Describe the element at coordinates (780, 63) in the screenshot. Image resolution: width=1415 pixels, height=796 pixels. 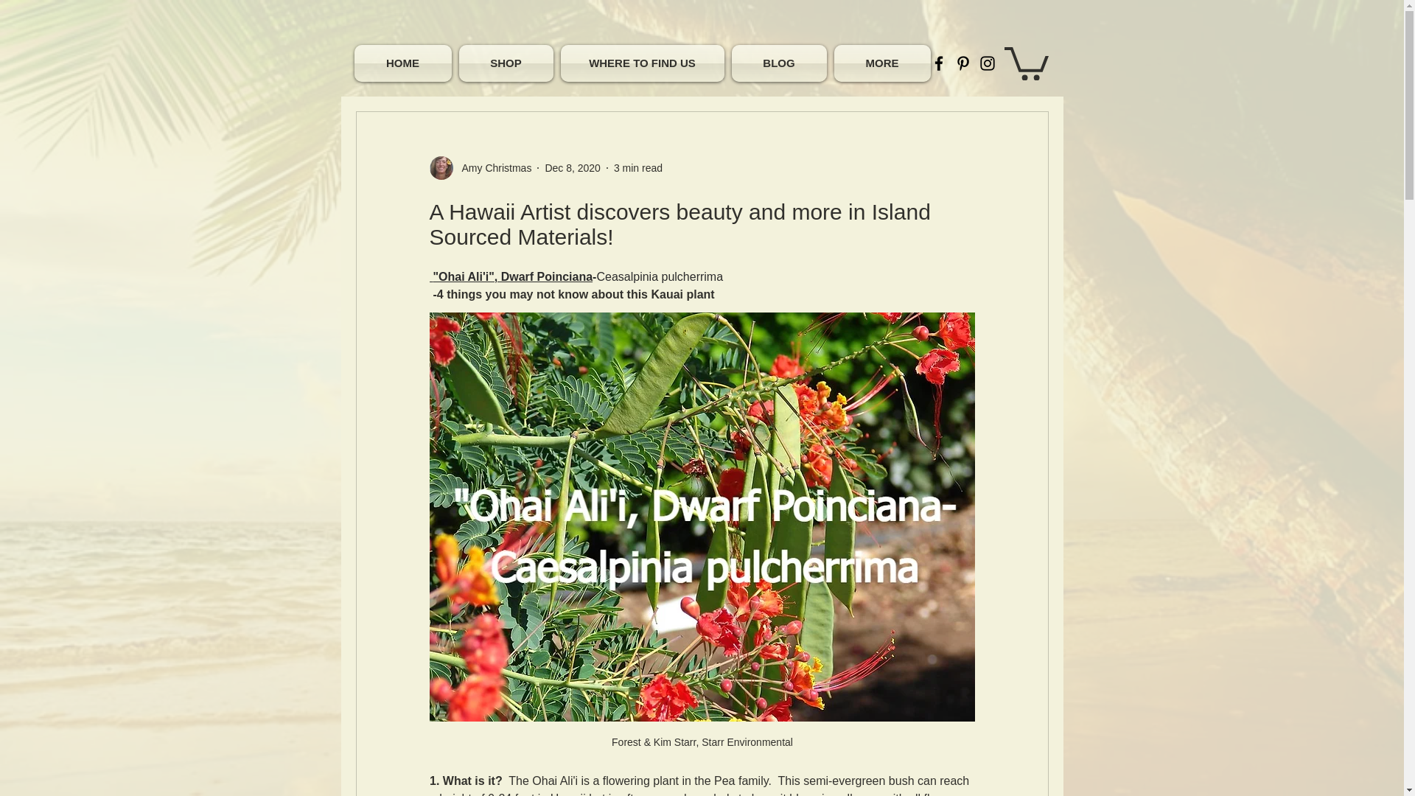
I see `BLOG` at that location.